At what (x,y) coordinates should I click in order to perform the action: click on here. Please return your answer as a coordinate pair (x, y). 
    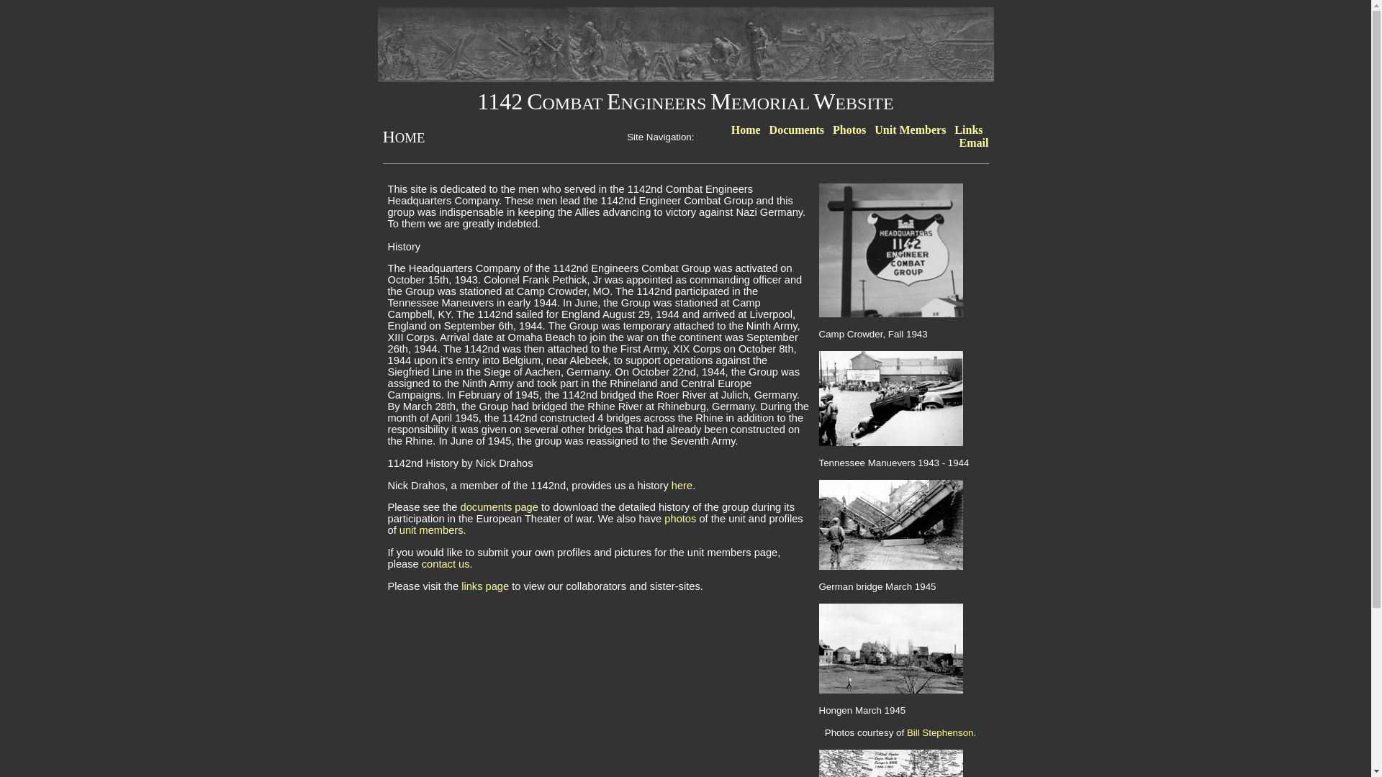
    Looking at the image, I should click on (682, 486).